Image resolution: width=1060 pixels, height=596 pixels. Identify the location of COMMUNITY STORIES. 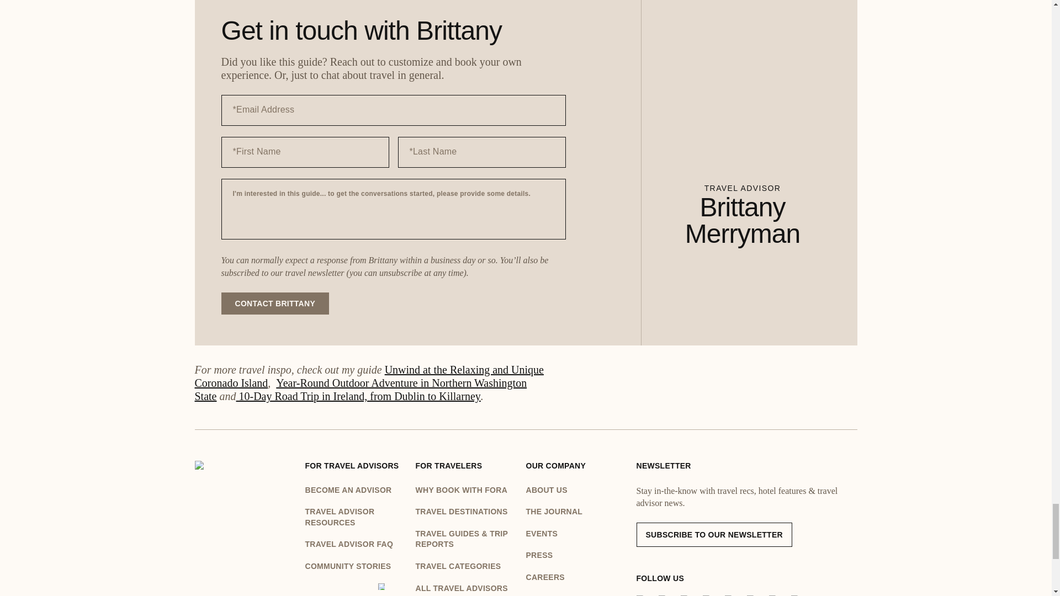
(354, 566).